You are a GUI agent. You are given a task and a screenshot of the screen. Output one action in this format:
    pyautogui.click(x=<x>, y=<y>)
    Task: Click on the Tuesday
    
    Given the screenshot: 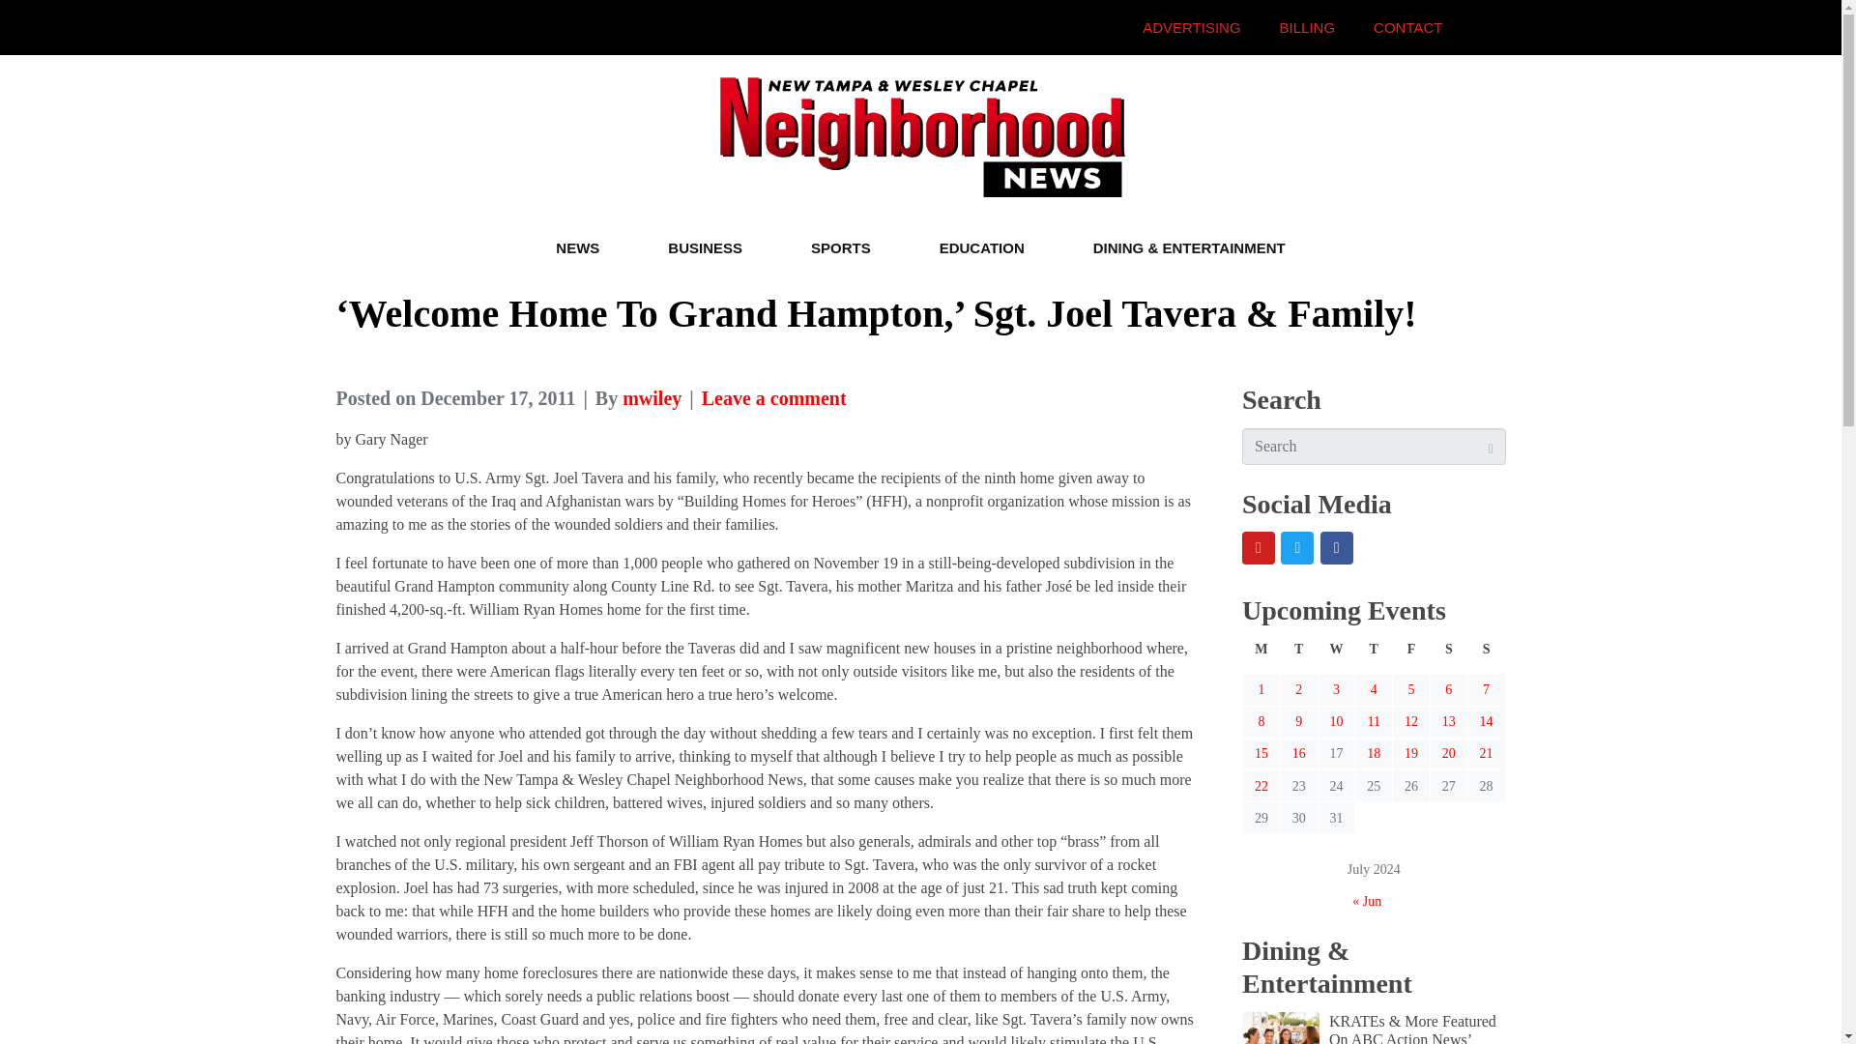 What is the action you would take?
    pyautogui.click(x=1299, y=655)
    